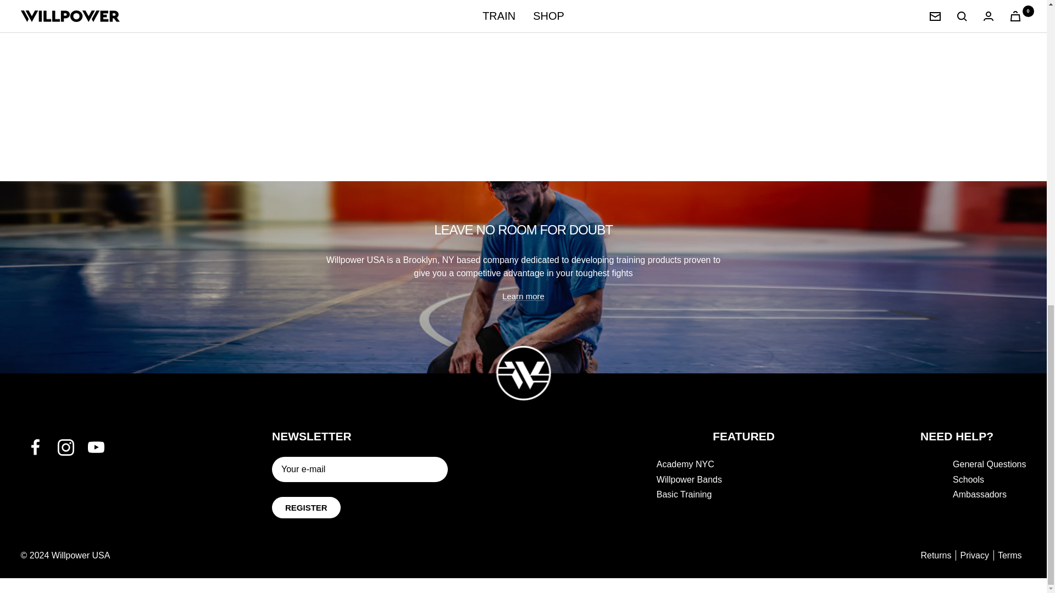 This screenshot has height=593, width=1055. What do you see at coordinates (307, 507) in the screenshot?
I see `Register` at bounding box center [307, 507].